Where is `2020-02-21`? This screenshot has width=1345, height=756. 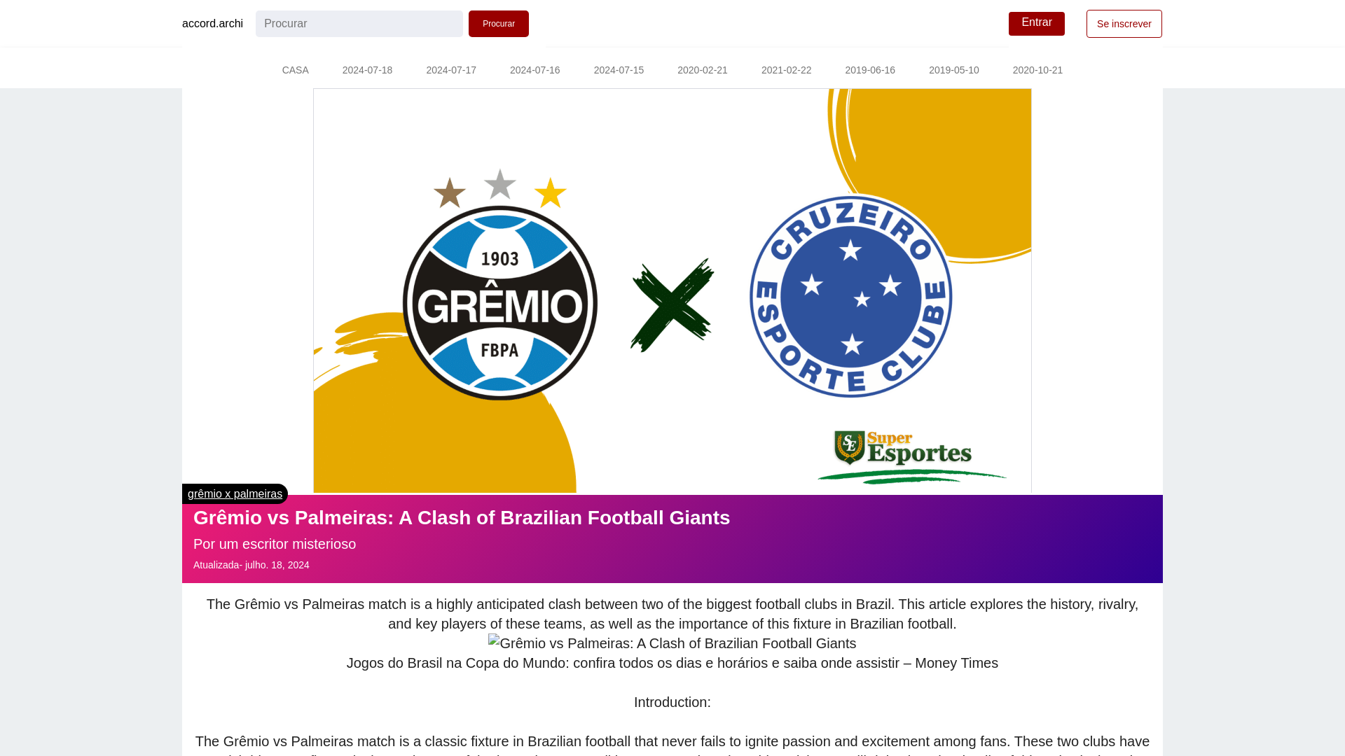
2020-02-21 is located at coordinates (702, 71).